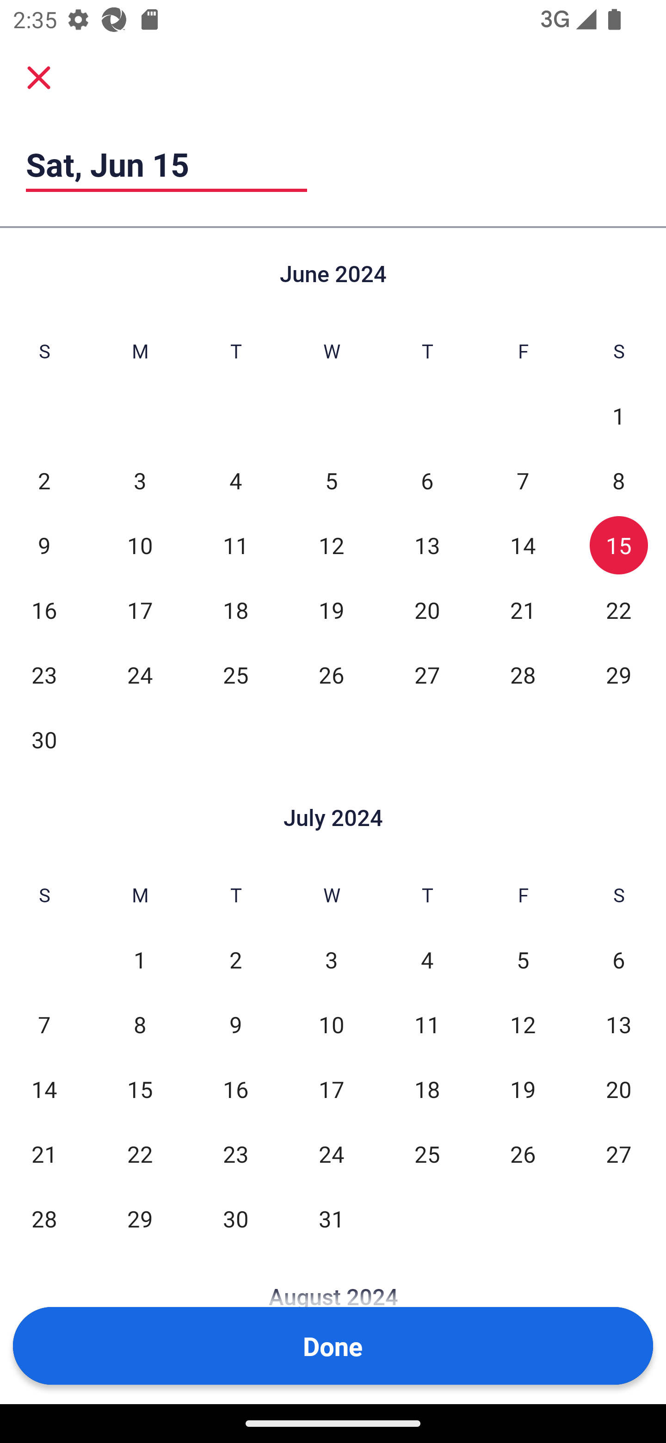  I want to click on 13 Thu, Jun 13, Not Selected, so click(427, 545).